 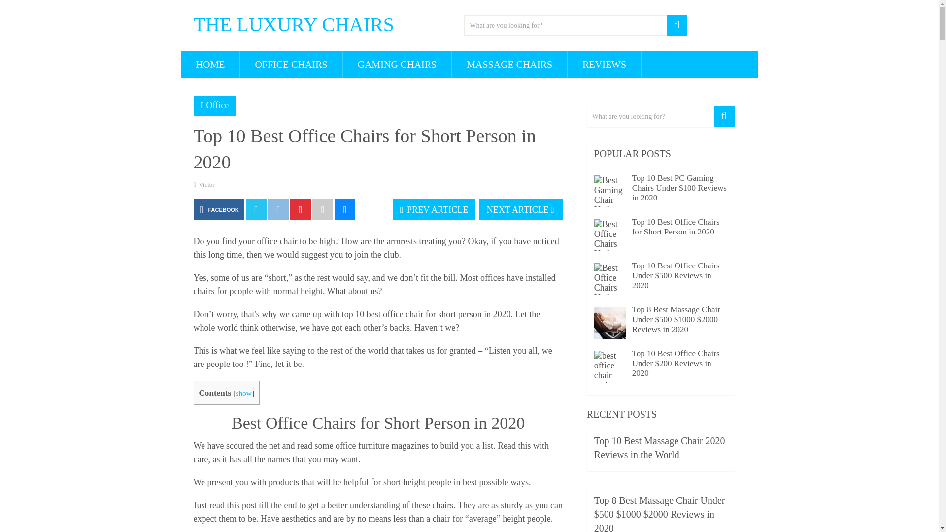 I want to click on FACEBOOK, so click(x=219, y=210).